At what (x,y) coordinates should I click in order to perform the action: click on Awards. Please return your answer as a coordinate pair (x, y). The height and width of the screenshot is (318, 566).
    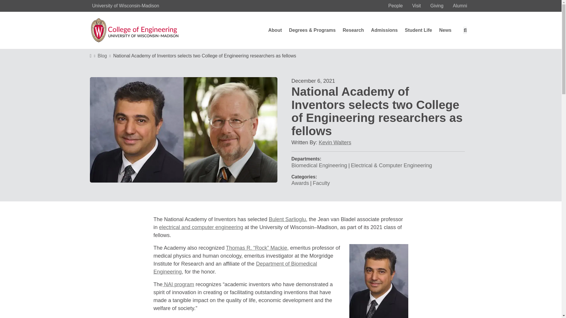
    Looking at the image, I should click on (300, 183).